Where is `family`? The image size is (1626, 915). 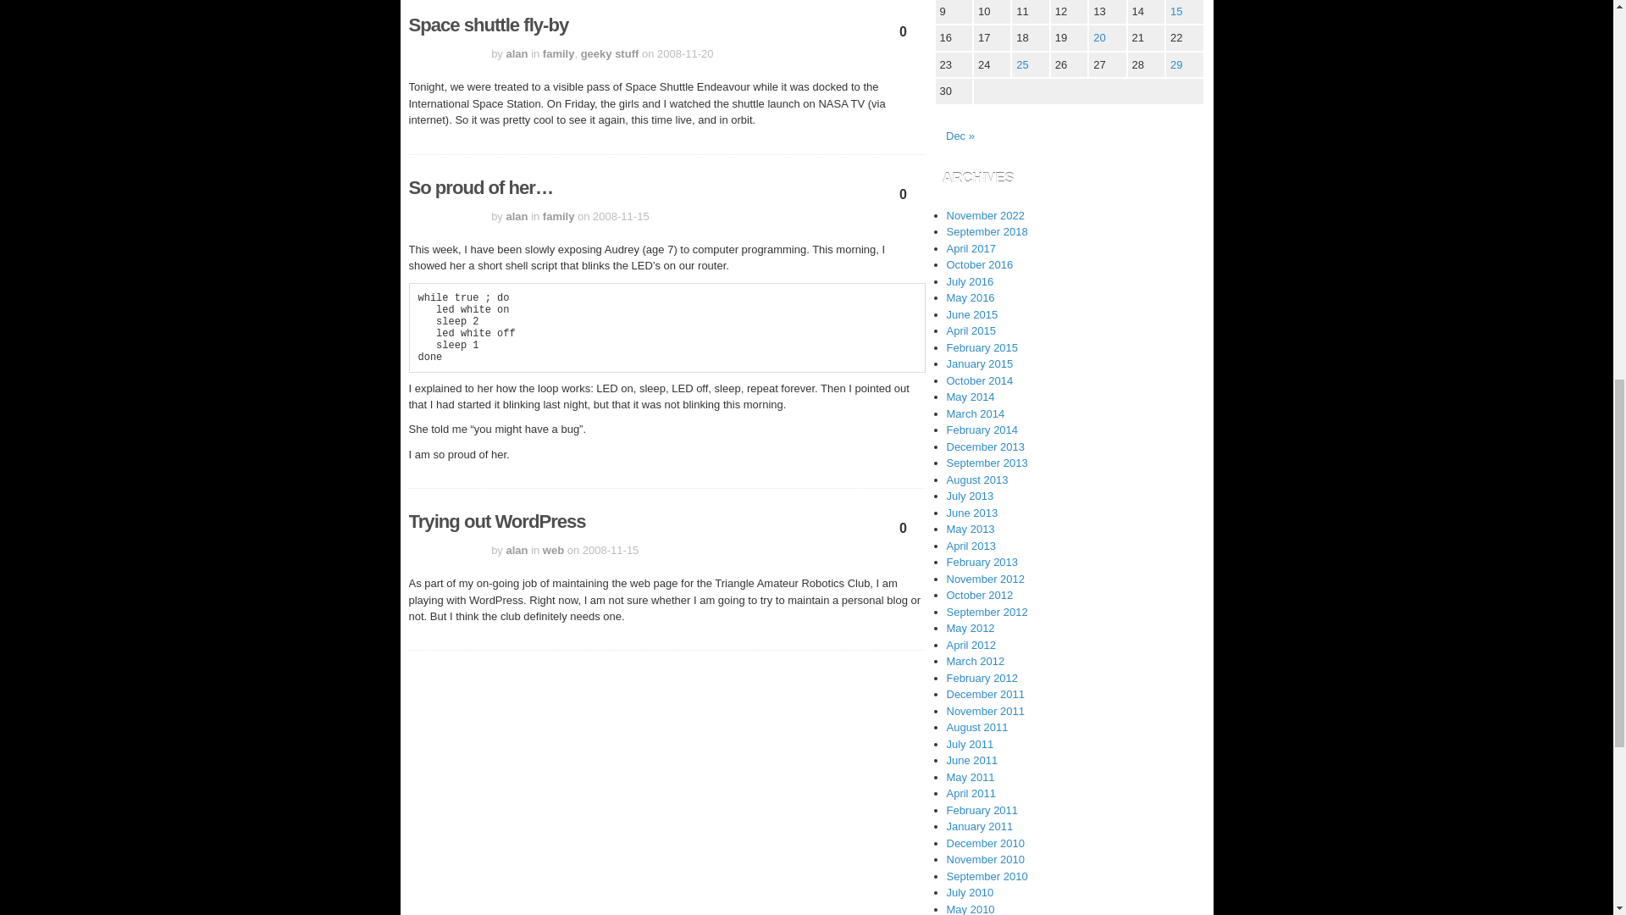
family is located at coordinates (559, 217).